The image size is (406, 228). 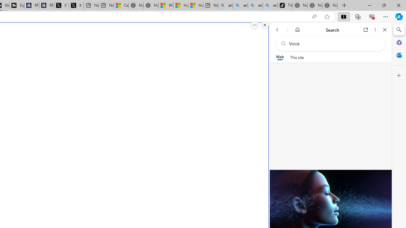 What do you see at coordinates (270, 6) in the screenshot?
I see `amazon - Search Images` at bounding box center [270, 6].